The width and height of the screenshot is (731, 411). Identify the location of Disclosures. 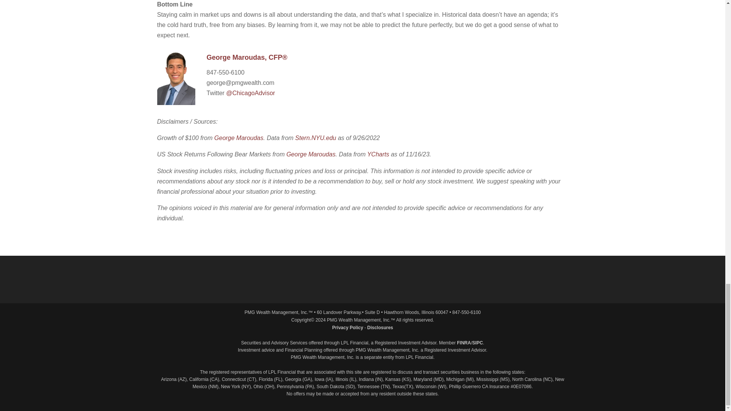
(380, 328).